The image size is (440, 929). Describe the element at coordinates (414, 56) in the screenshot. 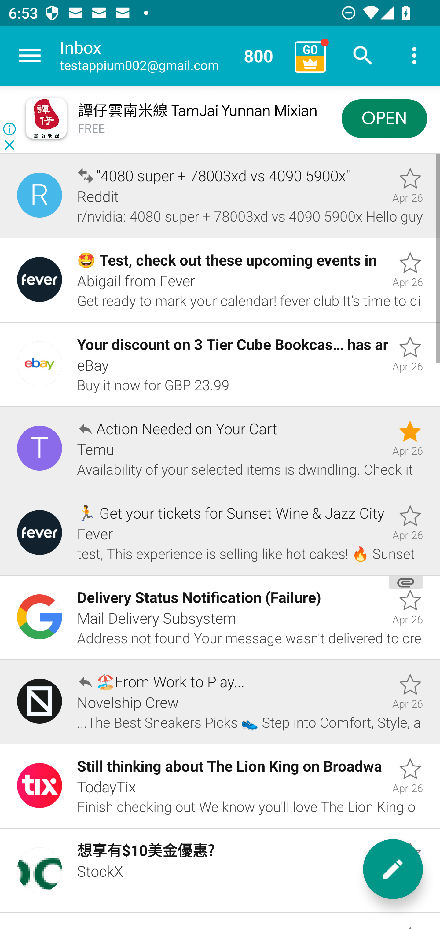

I see `More options` at that location.